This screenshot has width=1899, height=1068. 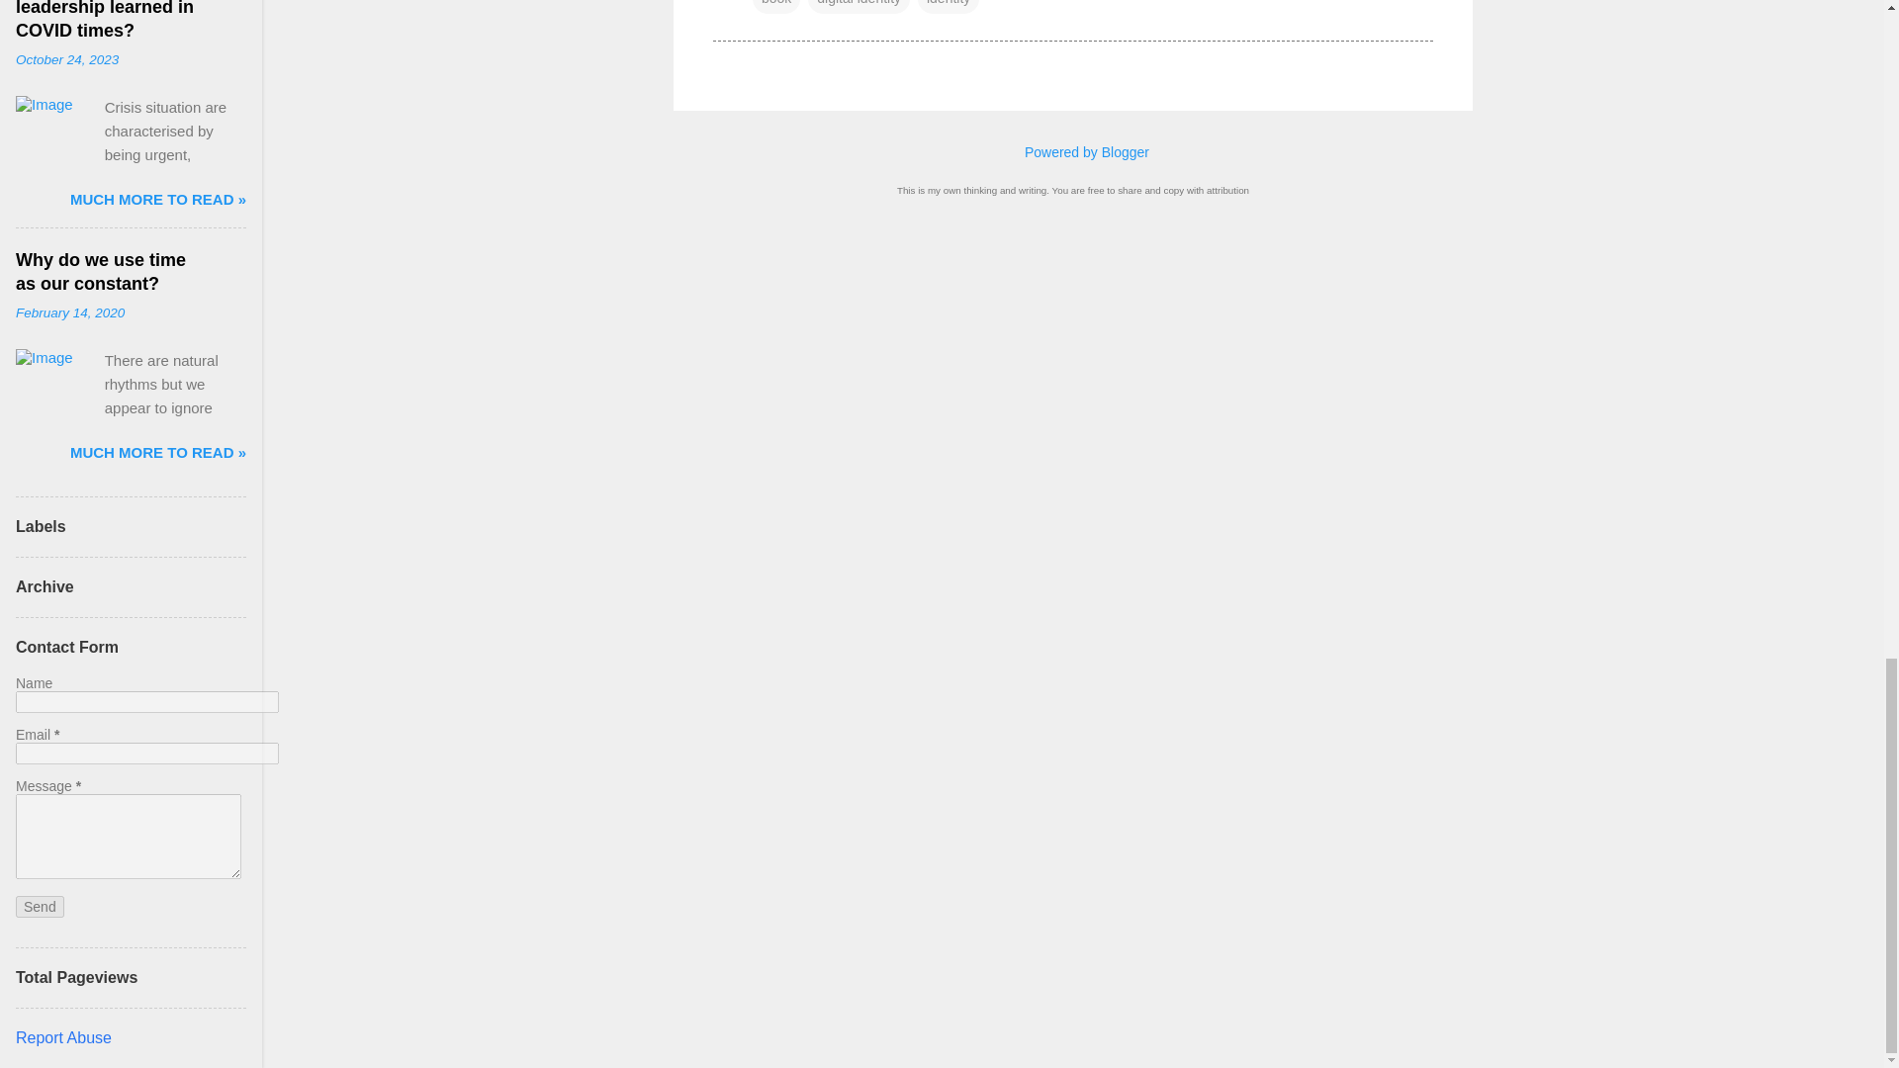 I want to click on book, so click(x=775, y=7).